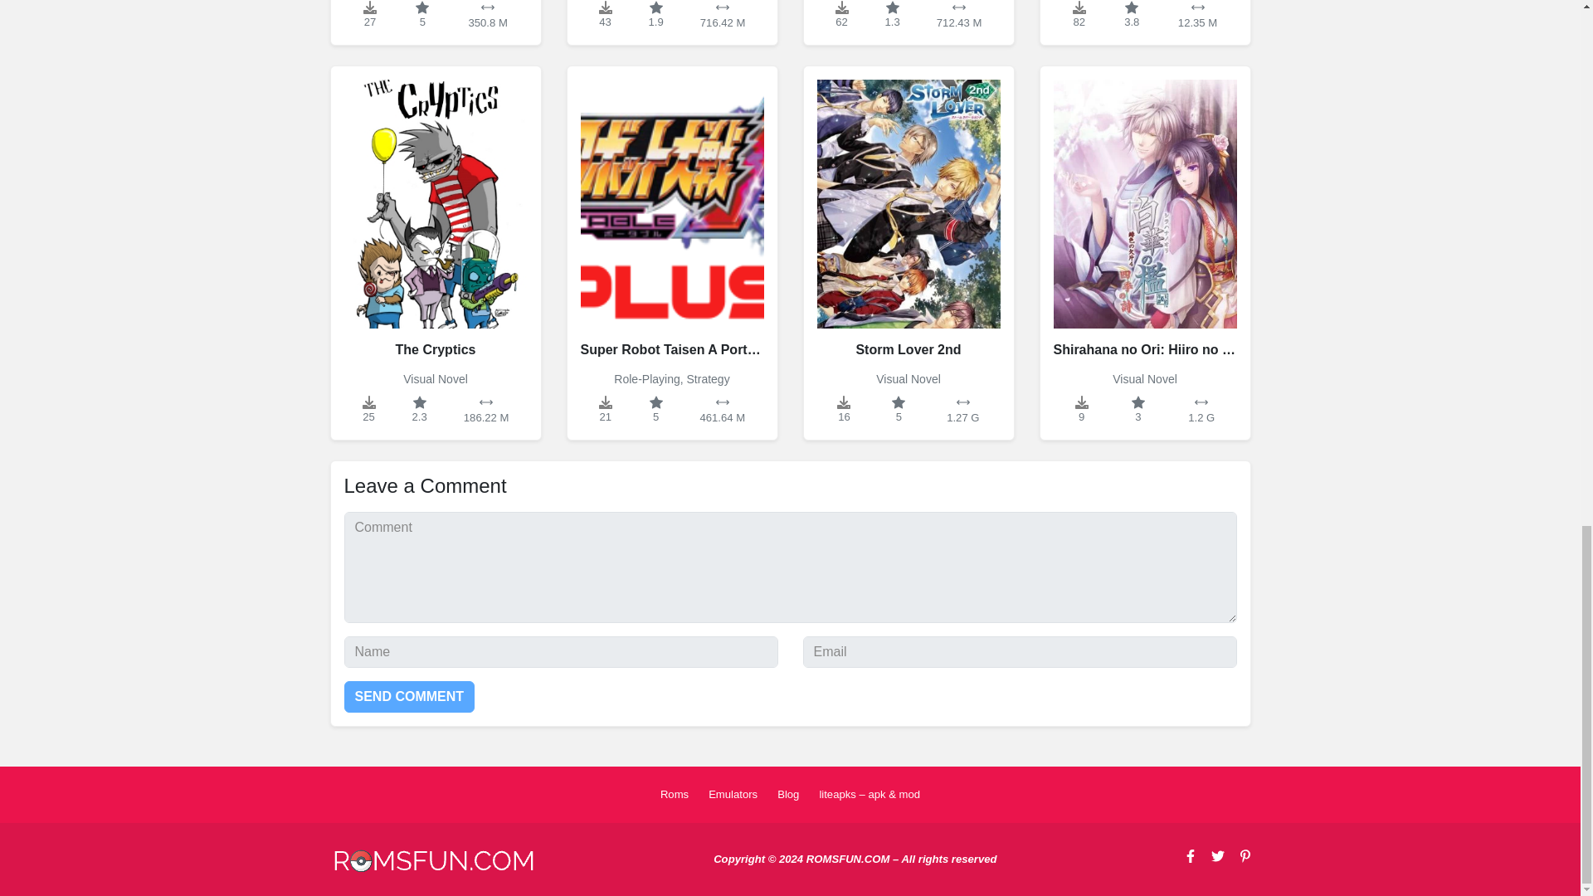 Image resolution: width=1593 pixels, height=896 pixels. What do you see at coordinates (672, 218) in the screenshot?
I see `Super Robot Taisen A Portable Plus` at bounding box center [672, 218].